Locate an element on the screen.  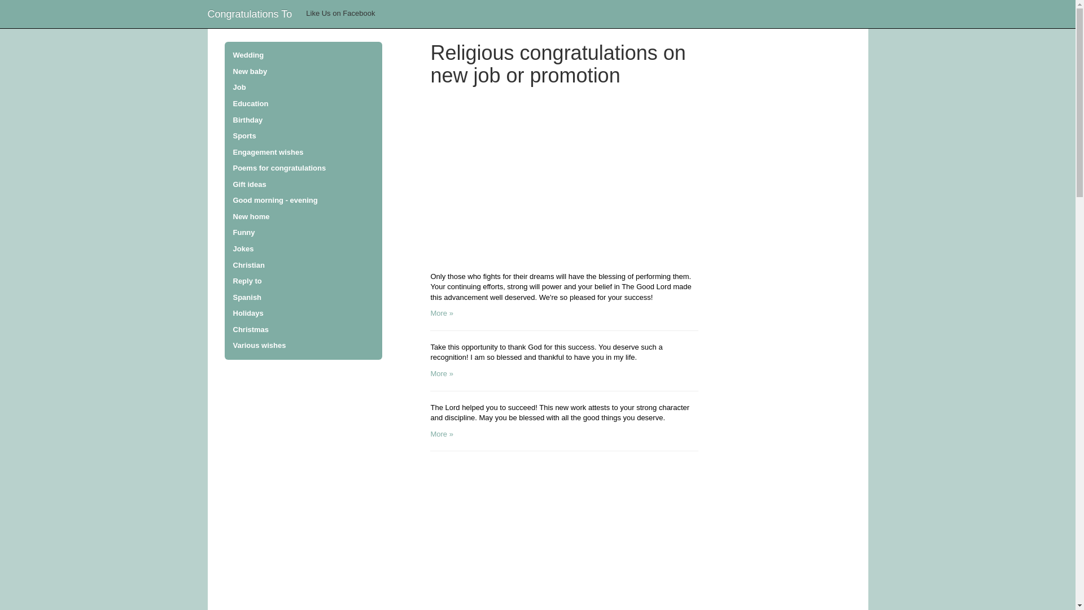
Advertisement is located at coordinates (564, 182).